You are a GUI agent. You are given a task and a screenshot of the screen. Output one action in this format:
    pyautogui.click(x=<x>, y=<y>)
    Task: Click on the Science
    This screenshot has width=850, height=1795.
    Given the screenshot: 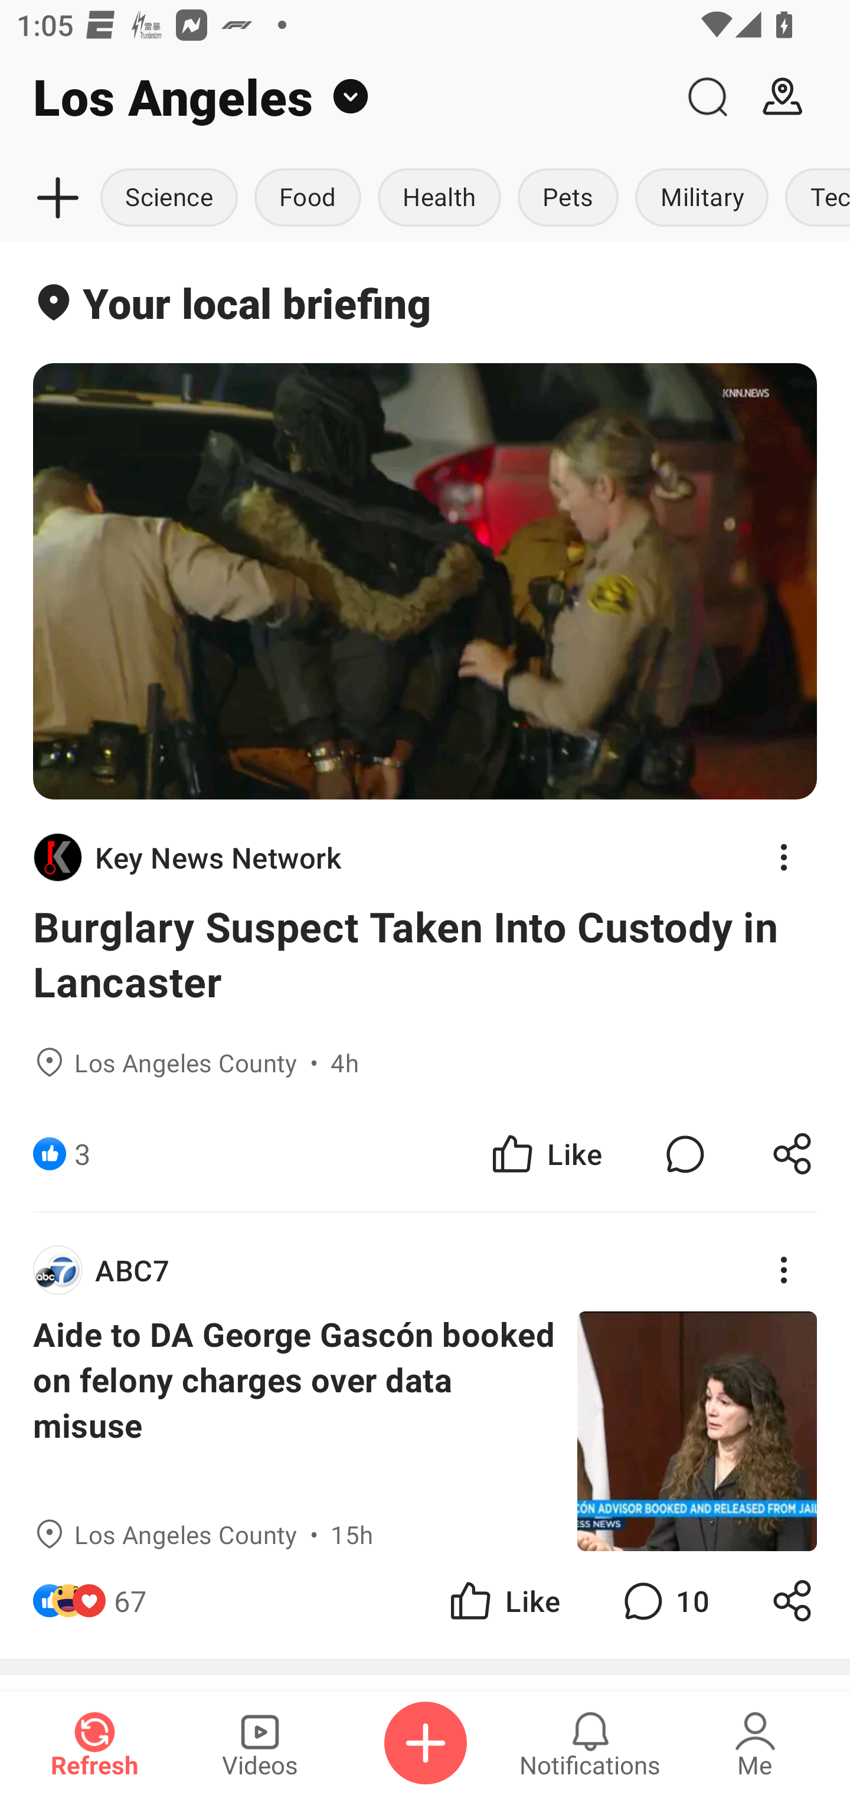 What is the action you would take?
    pyautogui.click(x=172, y=198)
    